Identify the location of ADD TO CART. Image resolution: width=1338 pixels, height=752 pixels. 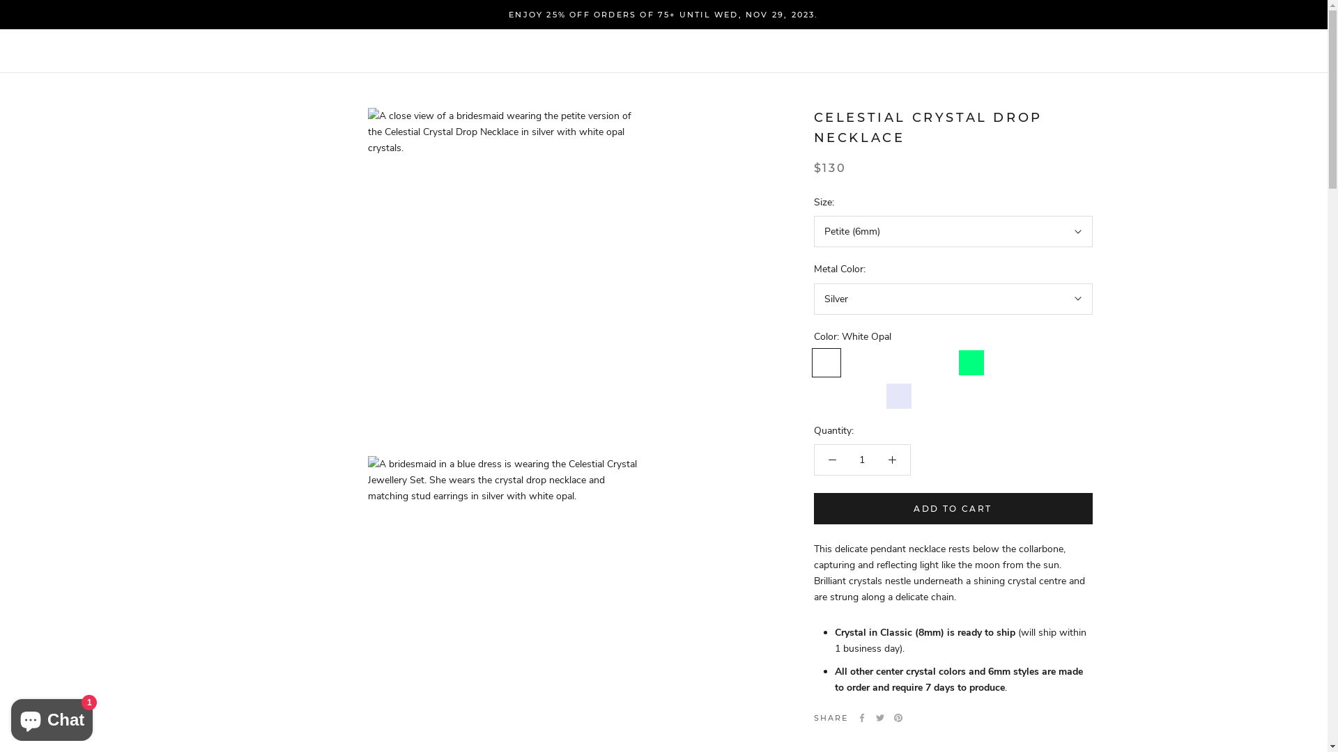
(953, 508).